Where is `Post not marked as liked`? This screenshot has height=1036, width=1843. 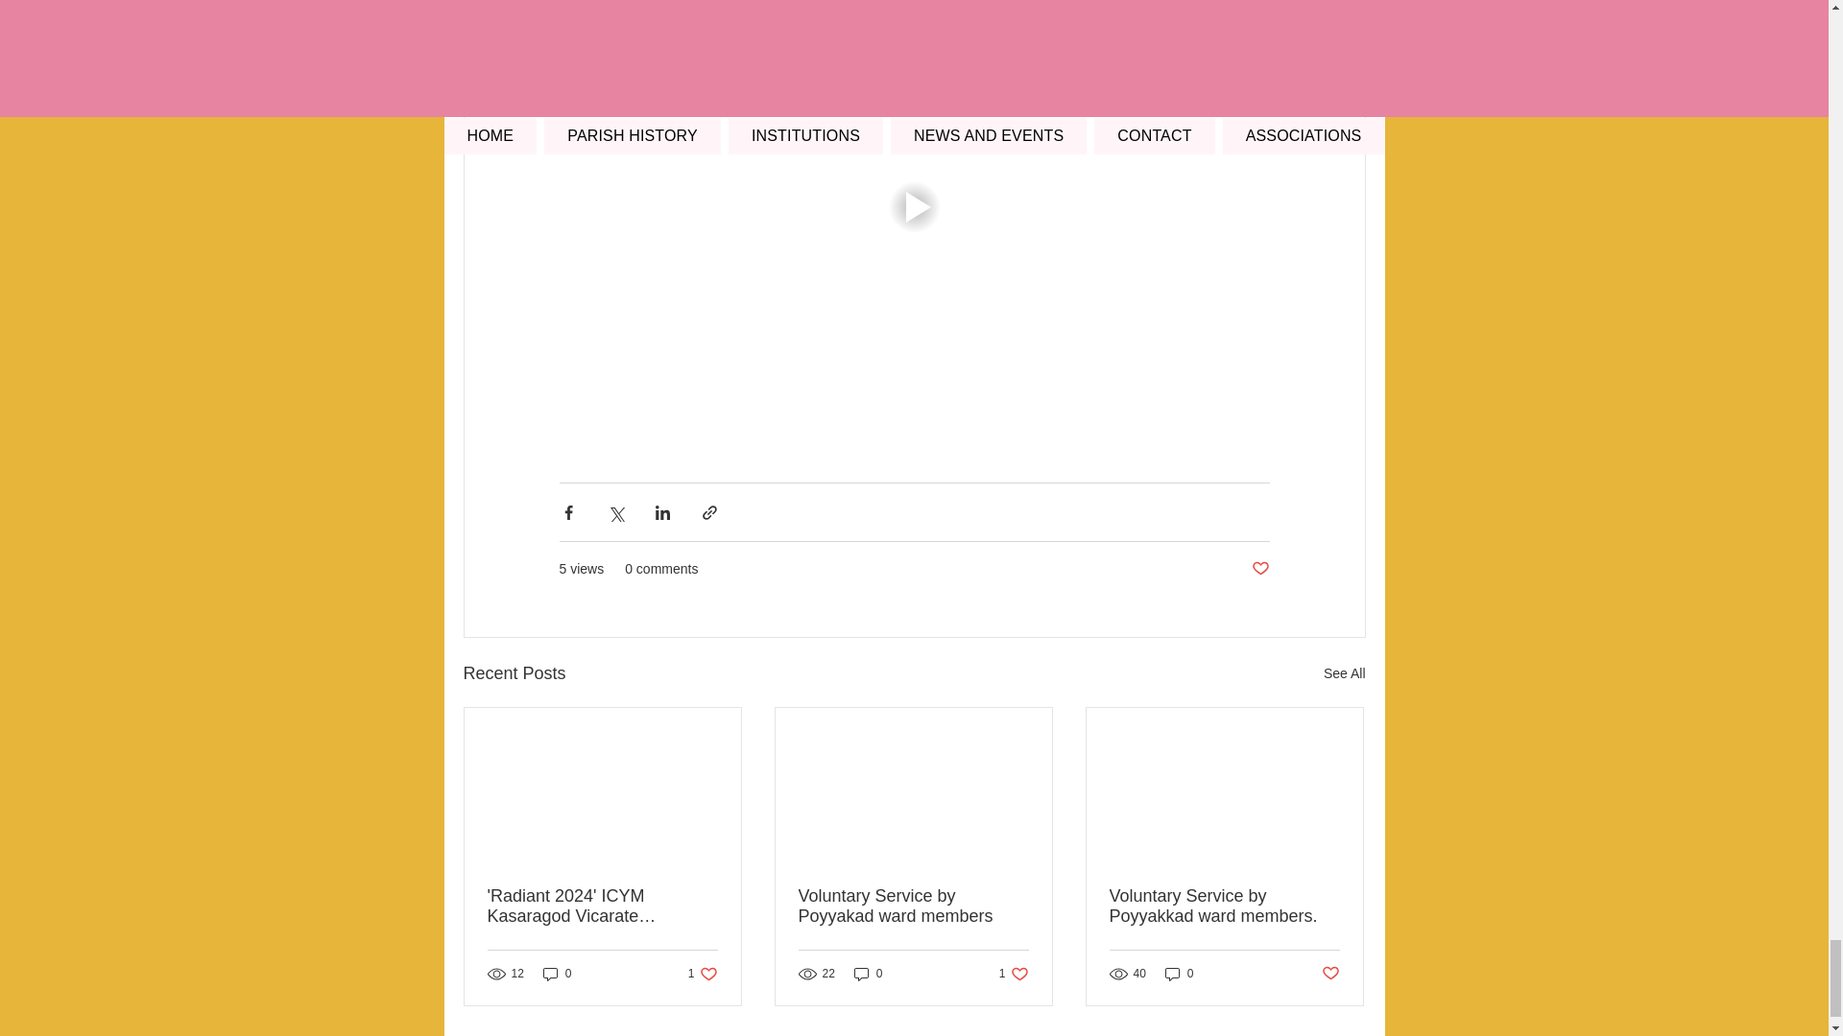 Post not marked as liked is located at coordinates (1259, 569).